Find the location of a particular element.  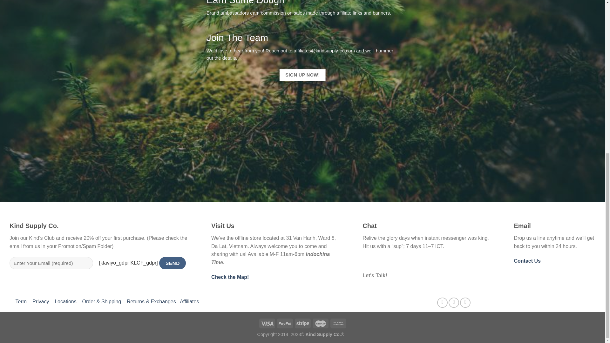

Privacy is located at coordinates (40, 301).